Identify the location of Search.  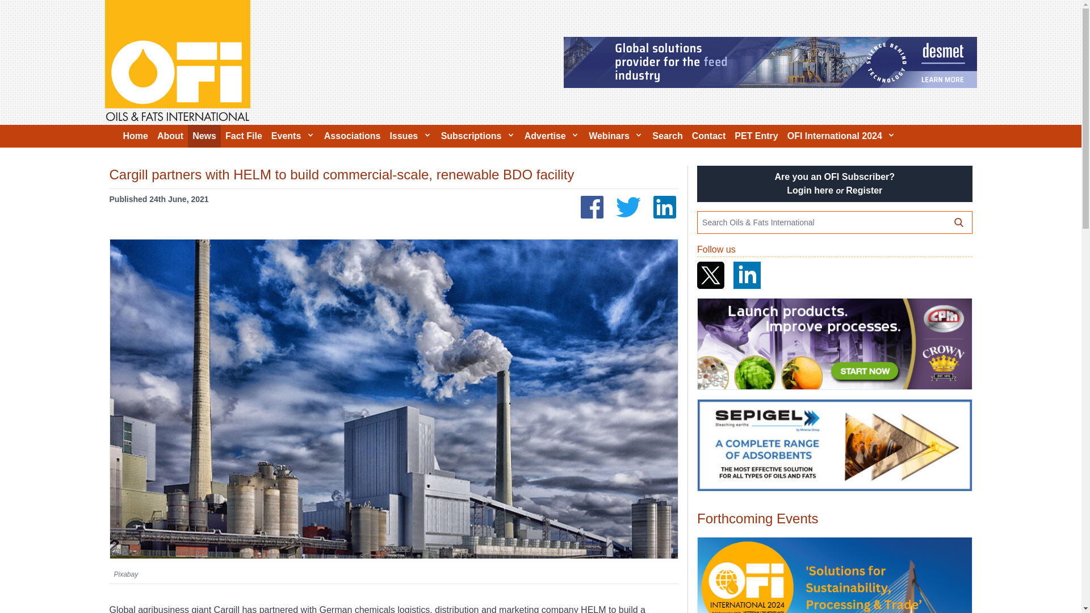
(666, 136).